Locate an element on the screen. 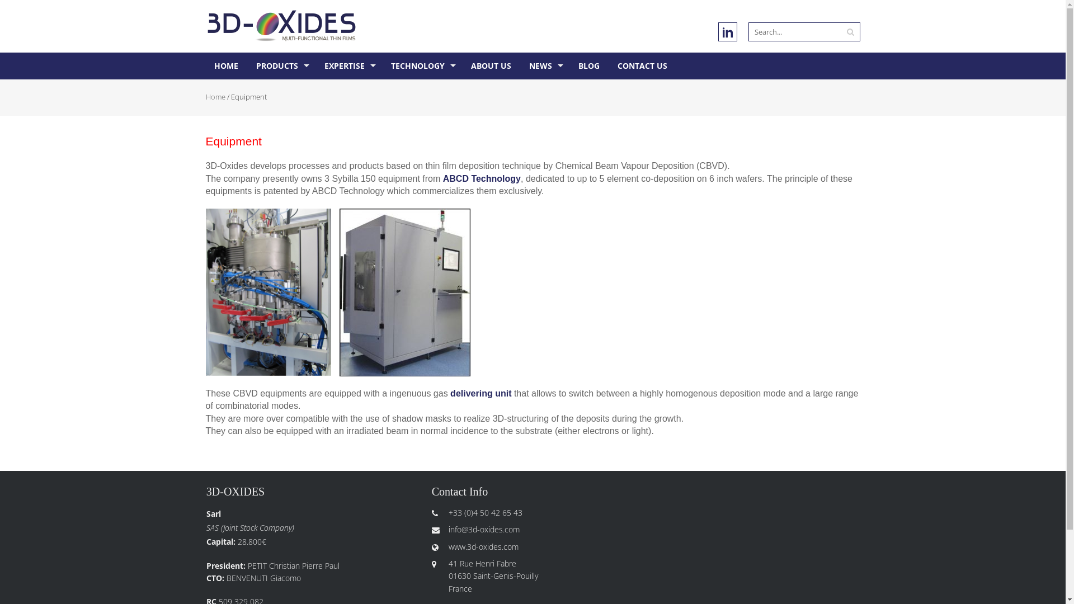  BLOG is located at coordinates (588, 66).